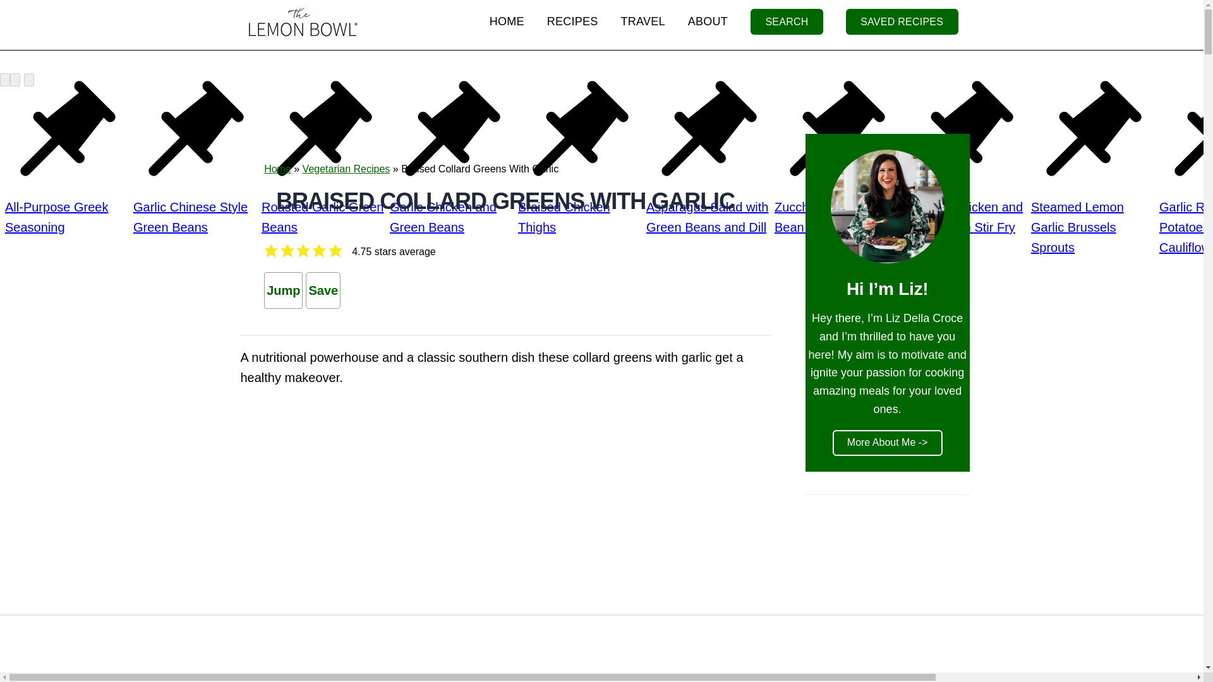 Image resolution: width=1213 pixels, height=682 pixels. Describe the element at coordinates (708, 21) in the screenshot. I see `ABOUT` at that location.